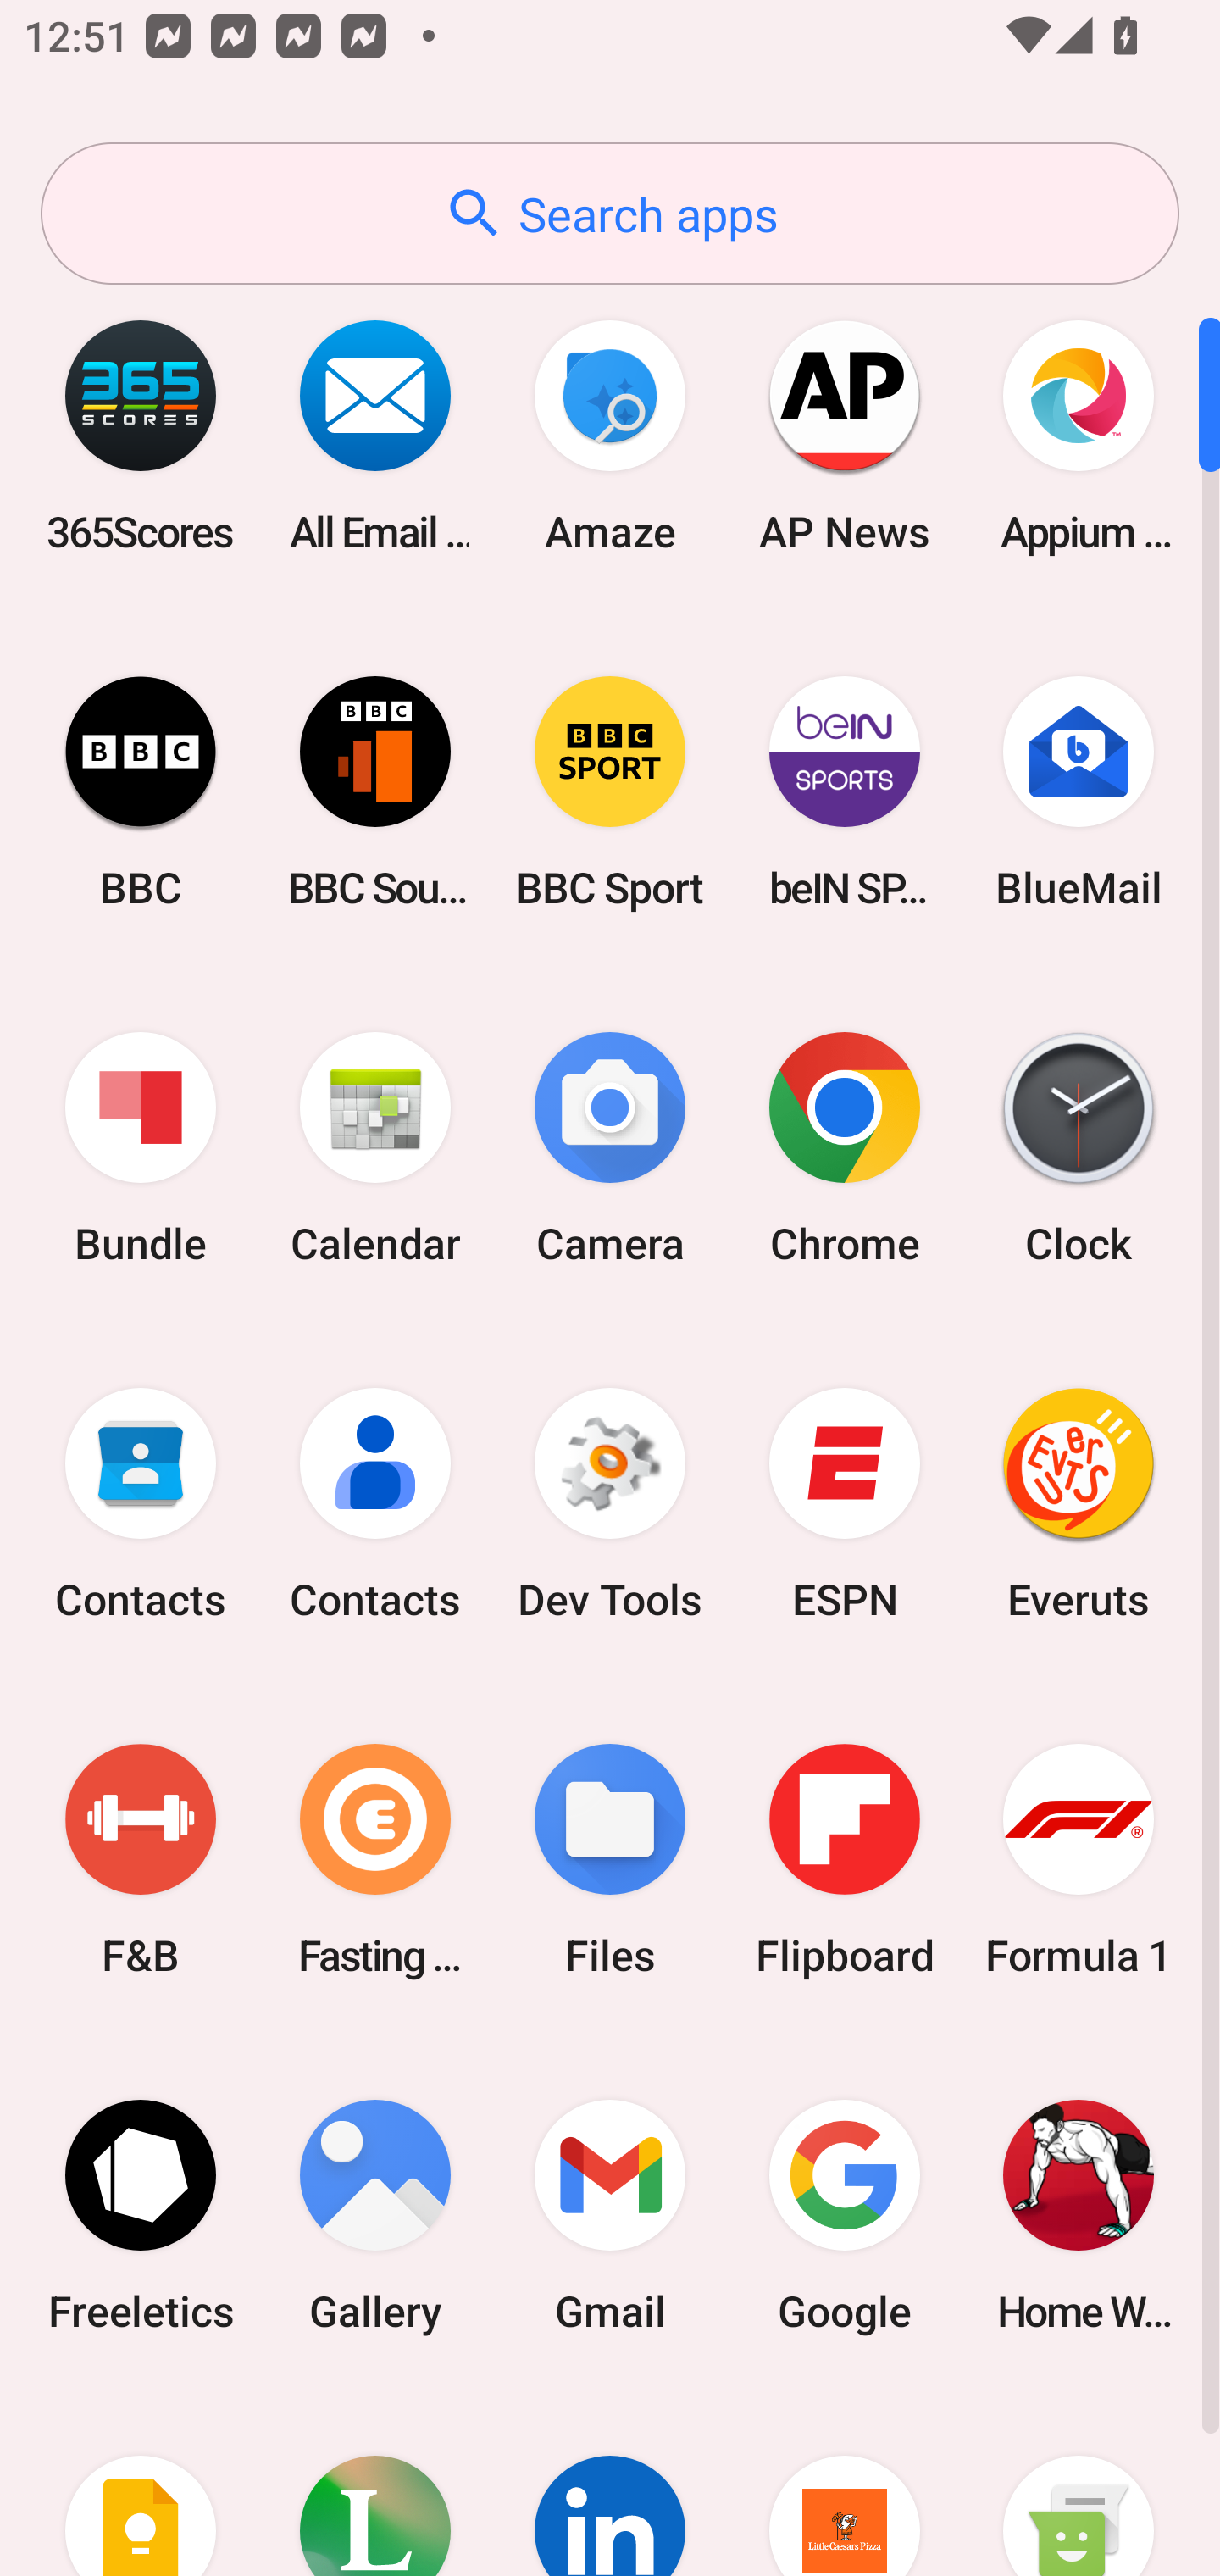 This screenshot has height=2576, width=1220. What do you see at coordinates (610, 791) in the screenshot?
I see `BBC Sport` at bounding box center [610, 791].